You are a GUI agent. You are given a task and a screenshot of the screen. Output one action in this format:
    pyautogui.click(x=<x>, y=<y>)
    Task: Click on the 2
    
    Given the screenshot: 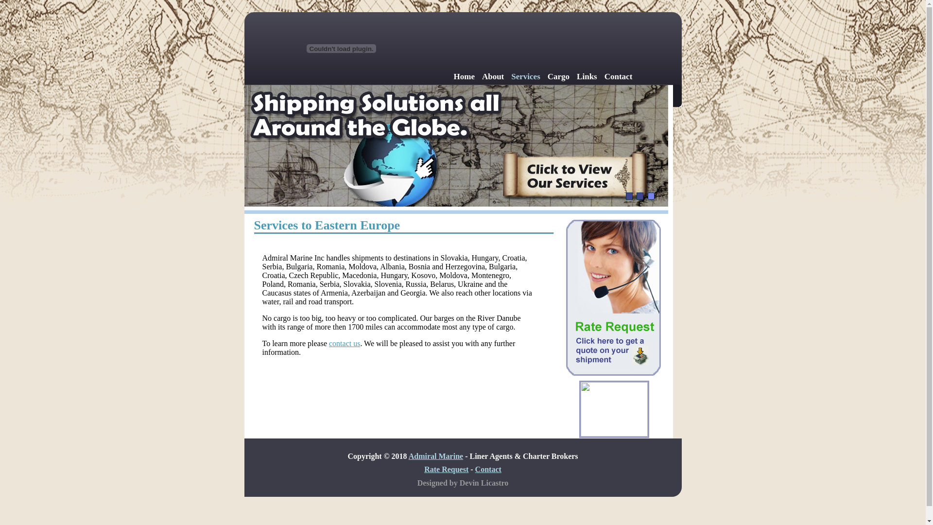 What is the action you would take?
    pyautogui.click(x=640, y=196)
    